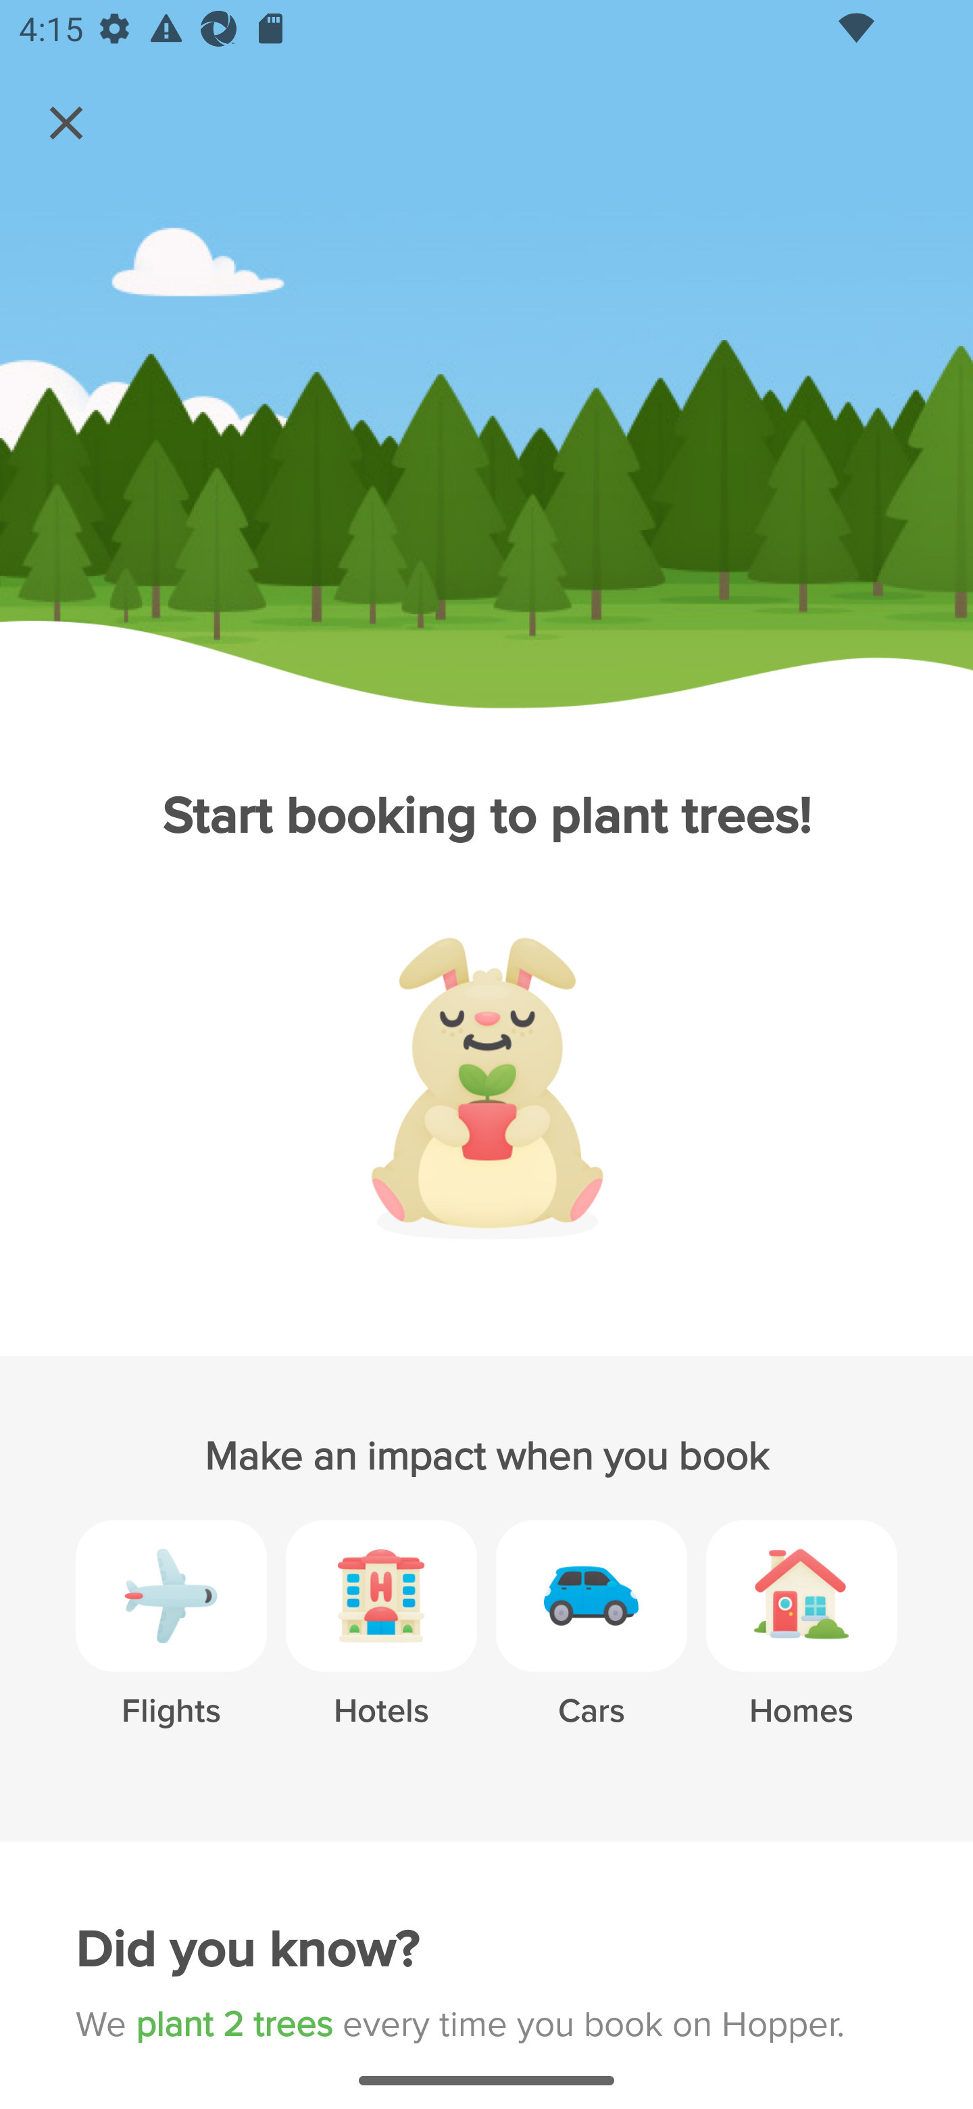 This screenshot has height=2109, width=973. Describe the element at coordinates (171, 1644) in the screenshot. I see `Flights` at that location.